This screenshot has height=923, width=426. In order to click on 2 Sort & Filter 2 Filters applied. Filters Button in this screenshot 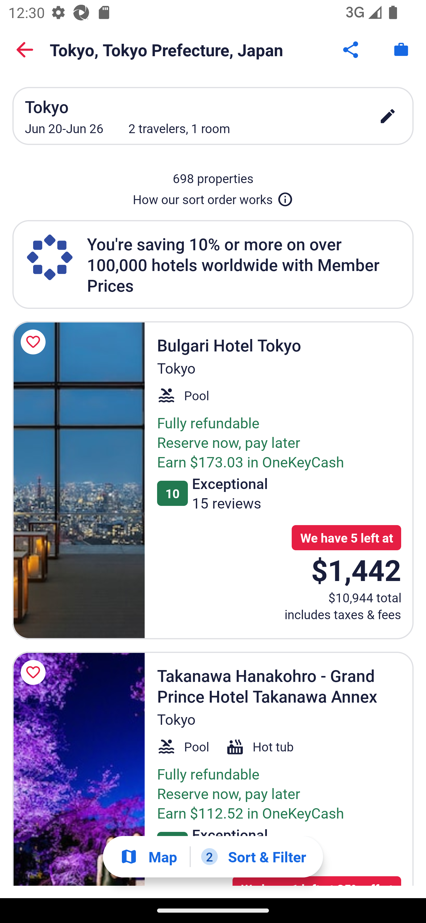, I will do `click(254, 857)`.